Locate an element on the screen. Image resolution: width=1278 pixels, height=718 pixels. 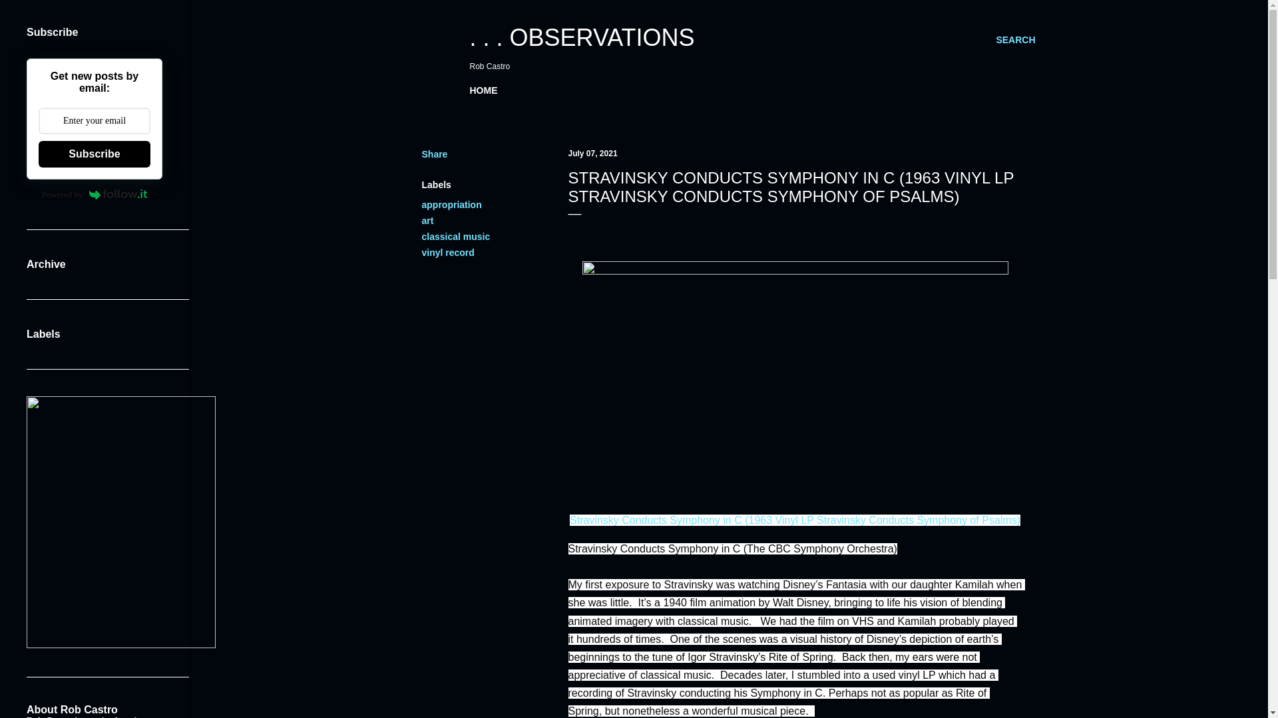
appropriation is located at coordinates (451, 205).